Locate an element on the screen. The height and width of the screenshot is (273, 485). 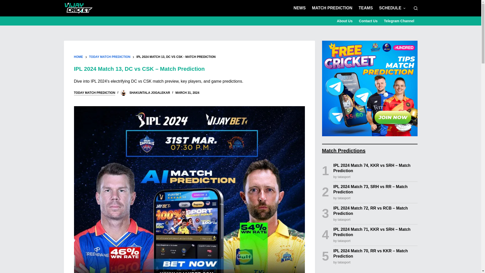
TODAY MATCH PREDICTION is located at coordinates (94, 93).